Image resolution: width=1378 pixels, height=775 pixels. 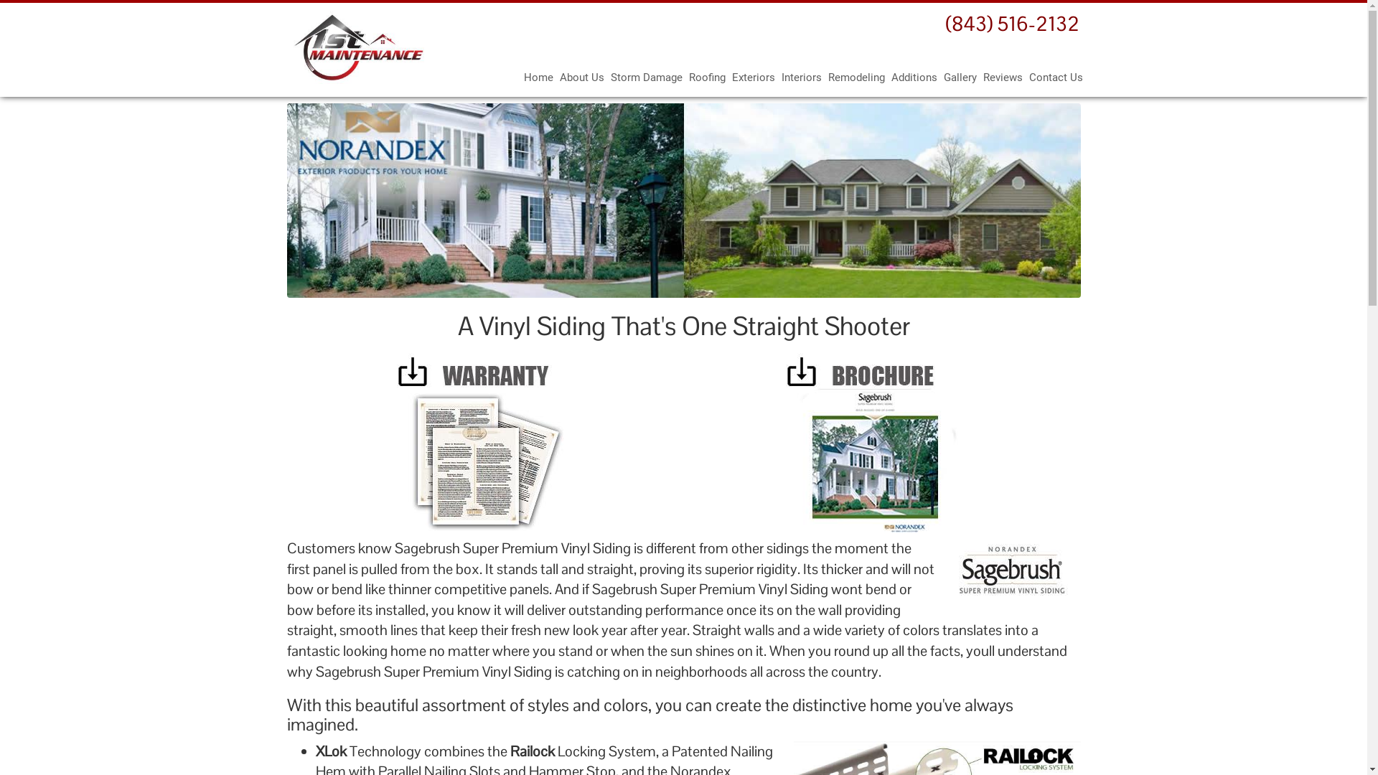 I want to click on Home, so click(x=538, y=77).